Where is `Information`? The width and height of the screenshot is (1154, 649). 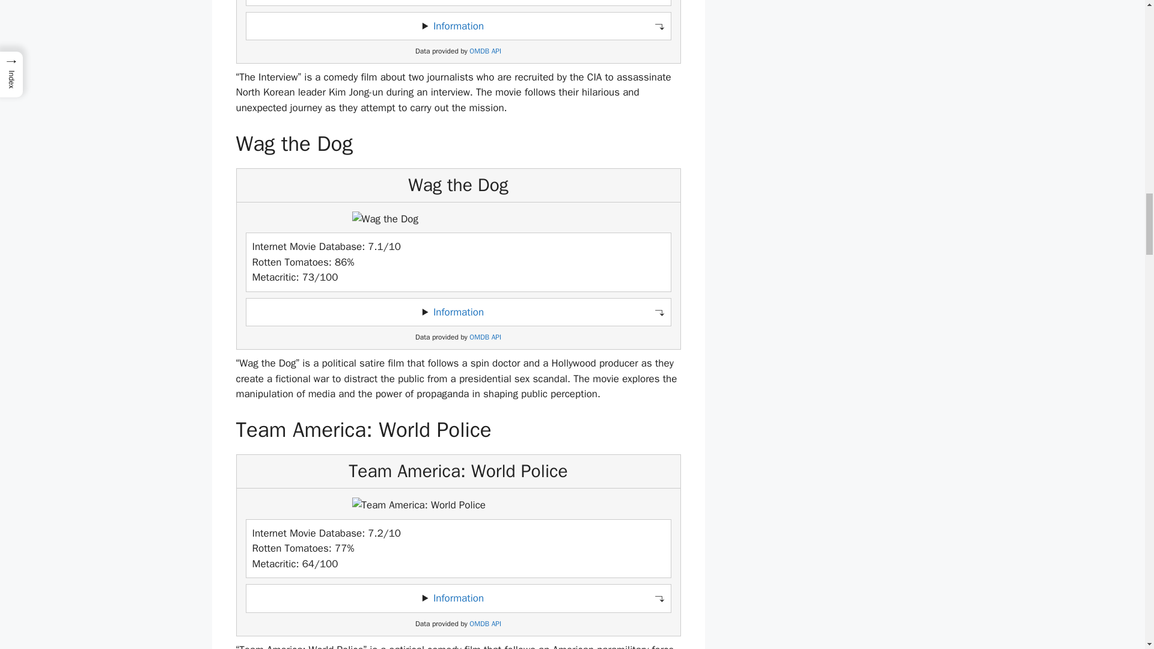
Information is located at coordinates (458, 312).